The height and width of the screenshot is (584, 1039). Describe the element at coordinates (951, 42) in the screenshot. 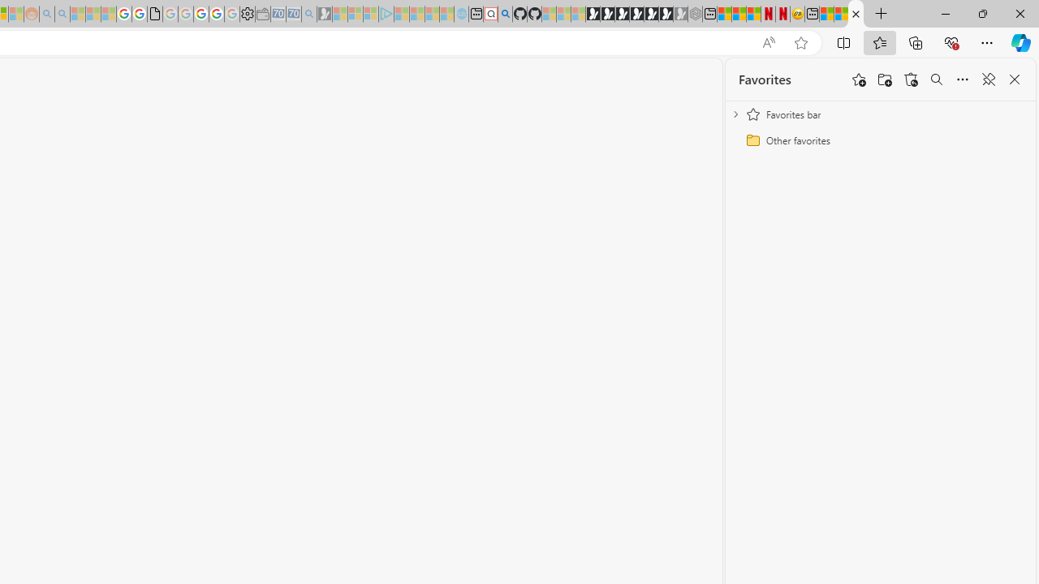

I see `Browser essentials` at that location.